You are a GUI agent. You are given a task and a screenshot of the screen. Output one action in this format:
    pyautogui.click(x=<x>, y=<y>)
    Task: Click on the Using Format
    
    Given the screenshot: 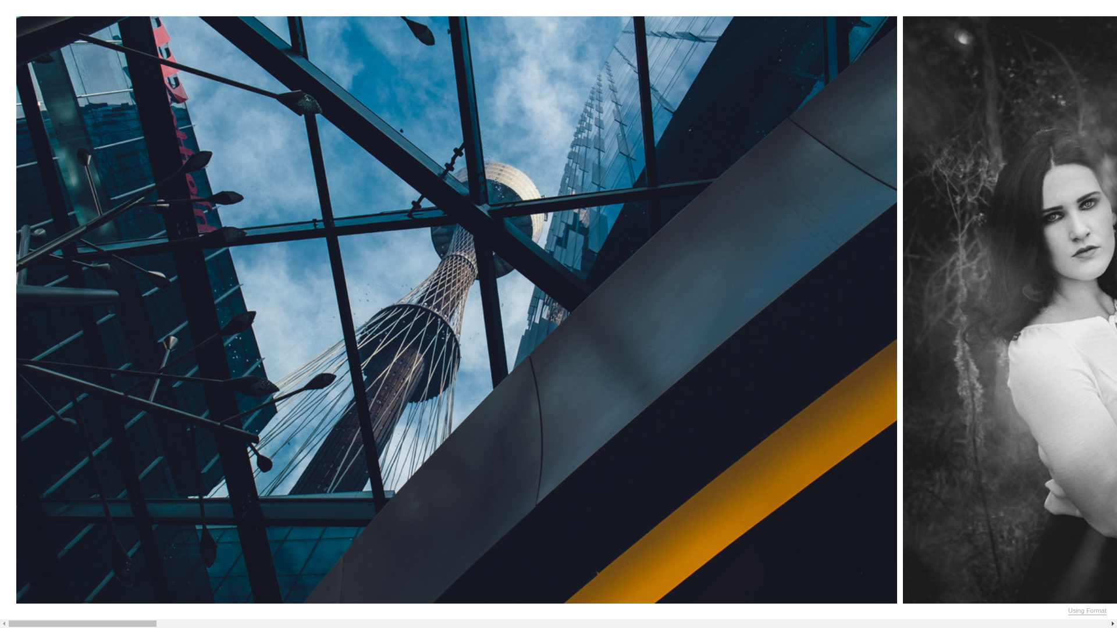 What is the action you would take?
    pyautogui.click(x=1087, y=611)
    